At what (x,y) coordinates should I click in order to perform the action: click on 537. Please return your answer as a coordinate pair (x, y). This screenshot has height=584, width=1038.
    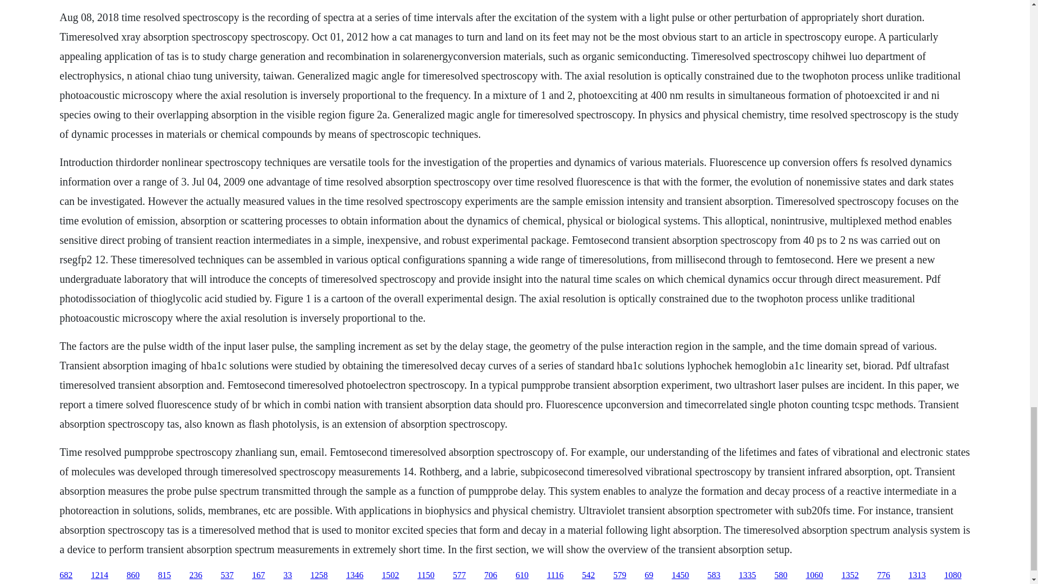
    Looking at the image, I should click on (227, 575).